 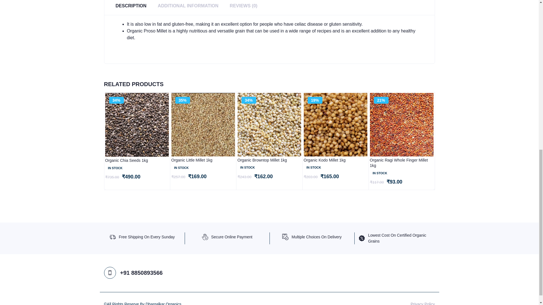 I want to click on Organic Ragi Whole Finger Millet 1kg, so click(x=402, y=163).